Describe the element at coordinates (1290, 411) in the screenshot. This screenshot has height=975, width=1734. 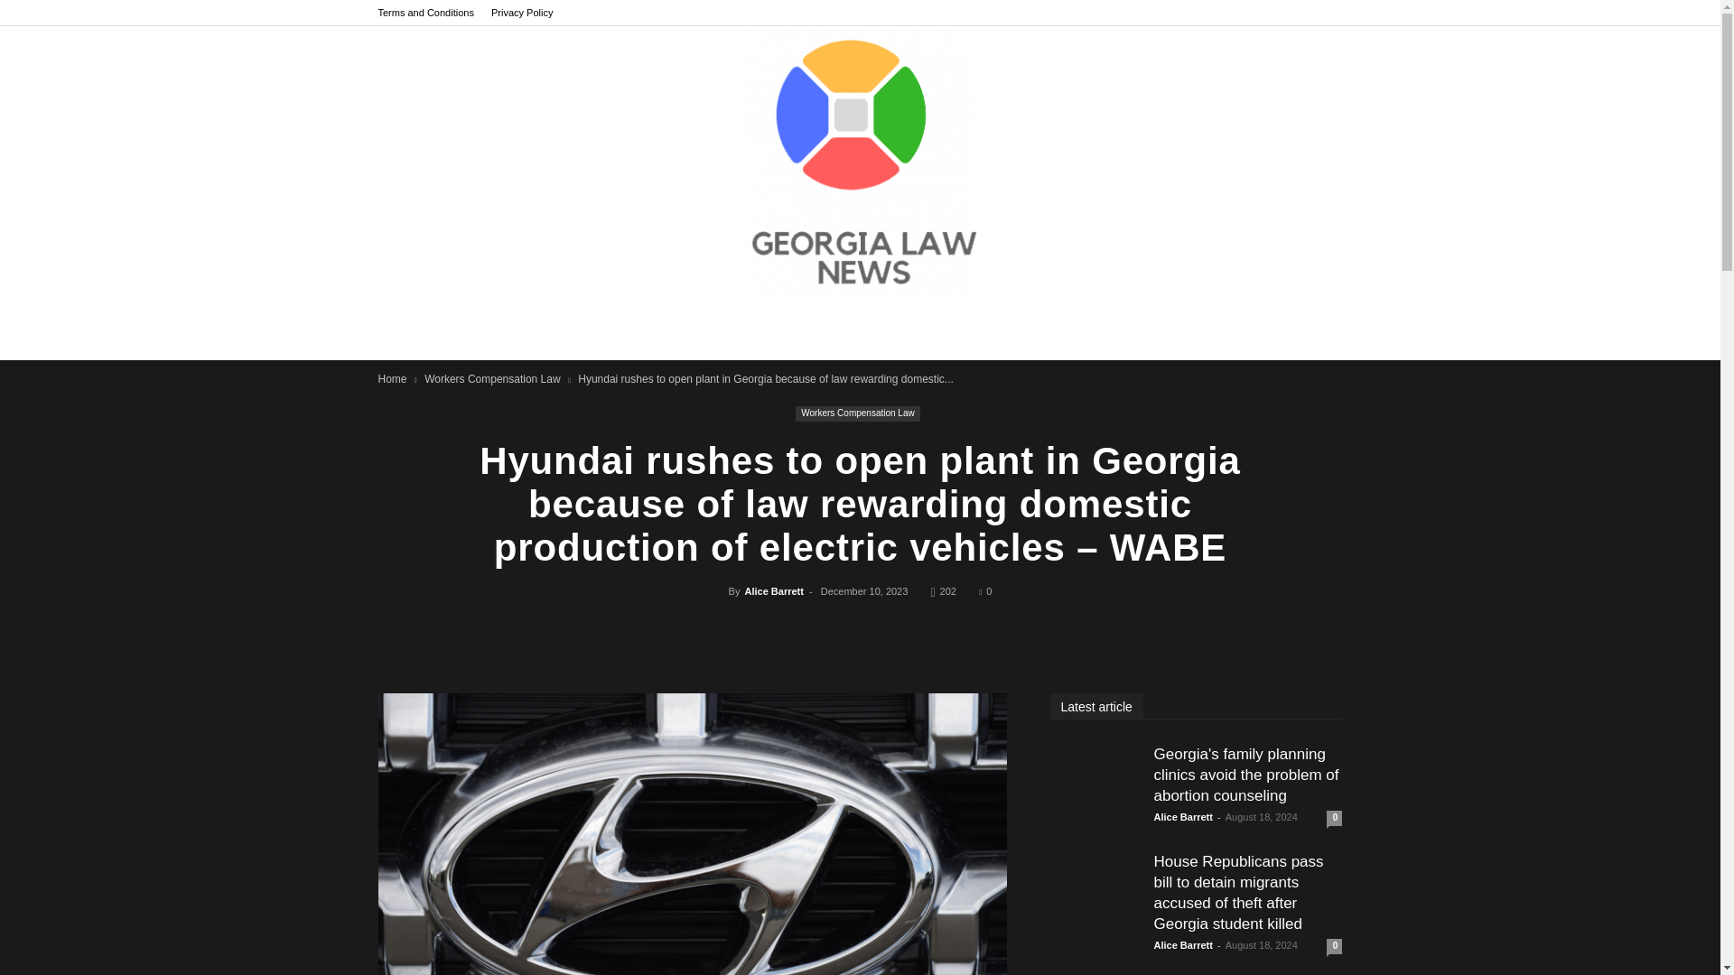
I see `Search` at that location.